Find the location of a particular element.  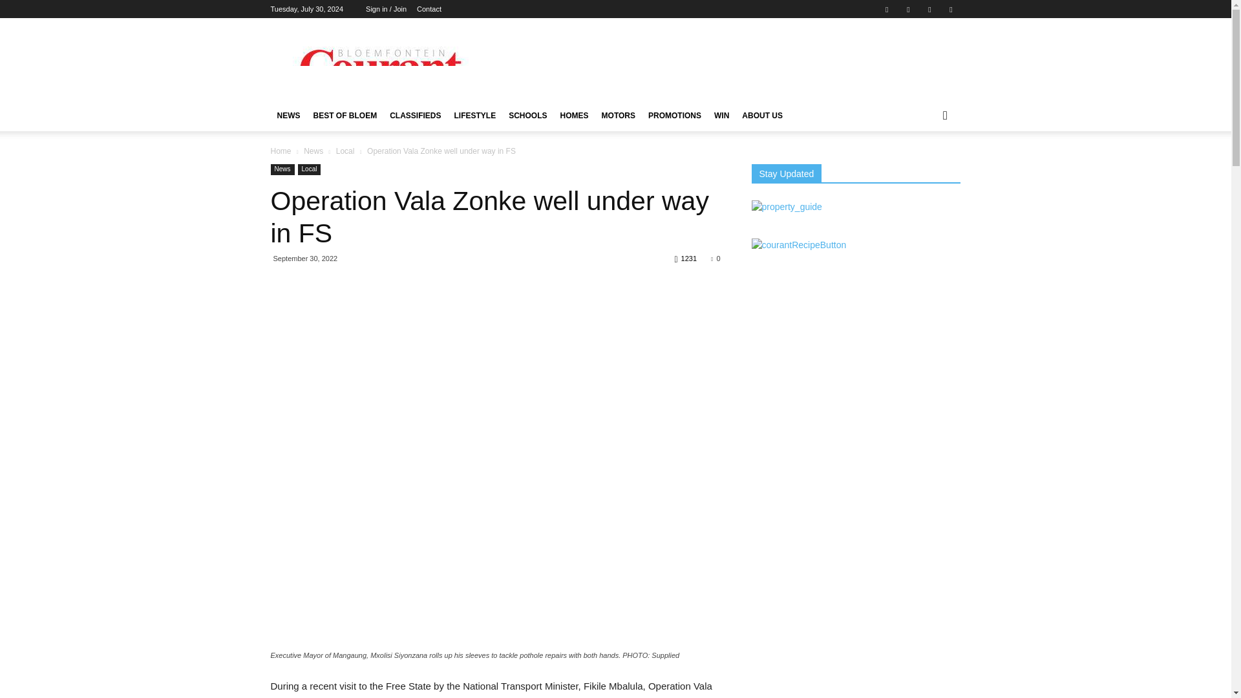

Mail is located at coordinates (908, 9).